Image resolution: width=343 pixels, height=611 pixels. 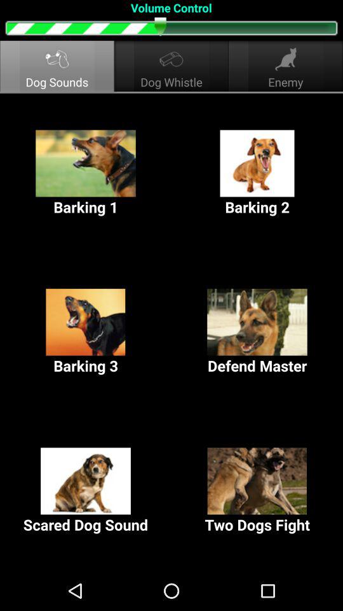 What do you see at coordinates (257, 332) in the screenshot?
I see `open the button next to the barking 3` at bounding box center [257, 332].